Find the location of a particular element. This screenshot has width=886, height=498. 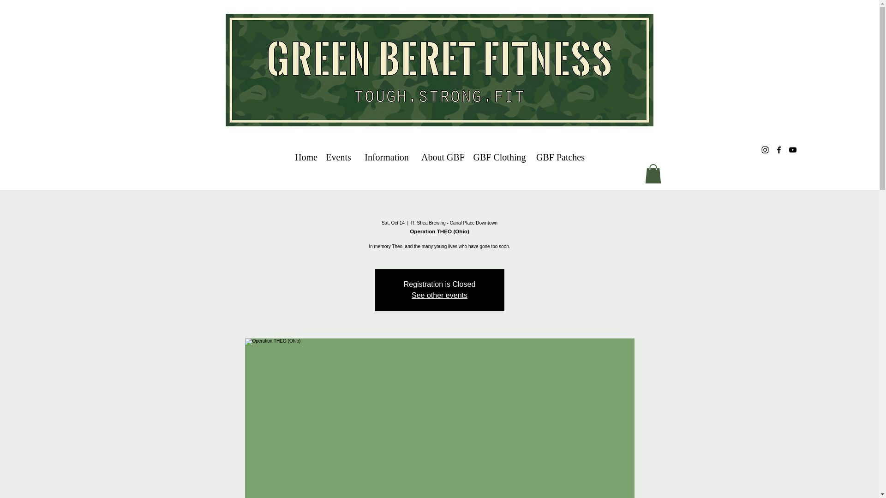

Events is located at coordinates (338, 157).